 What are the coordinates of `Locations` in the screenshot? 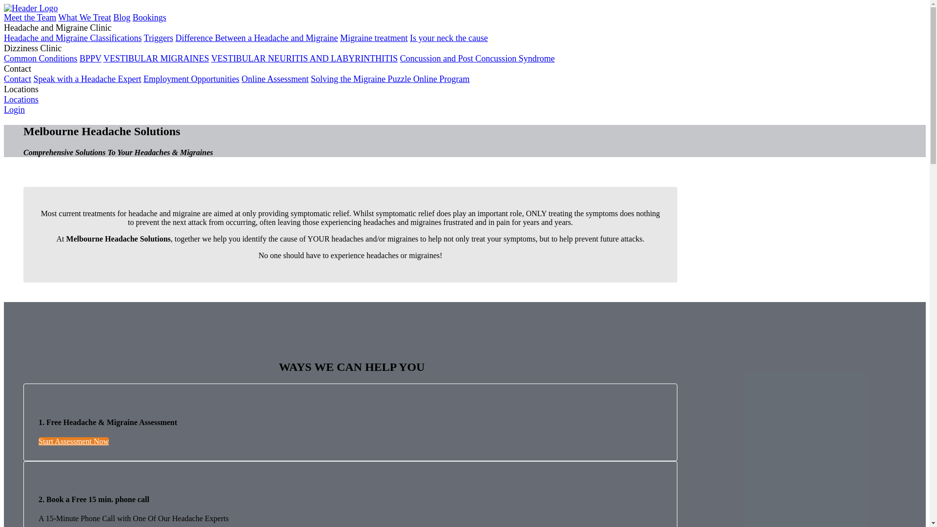 It's located at (21, 100).